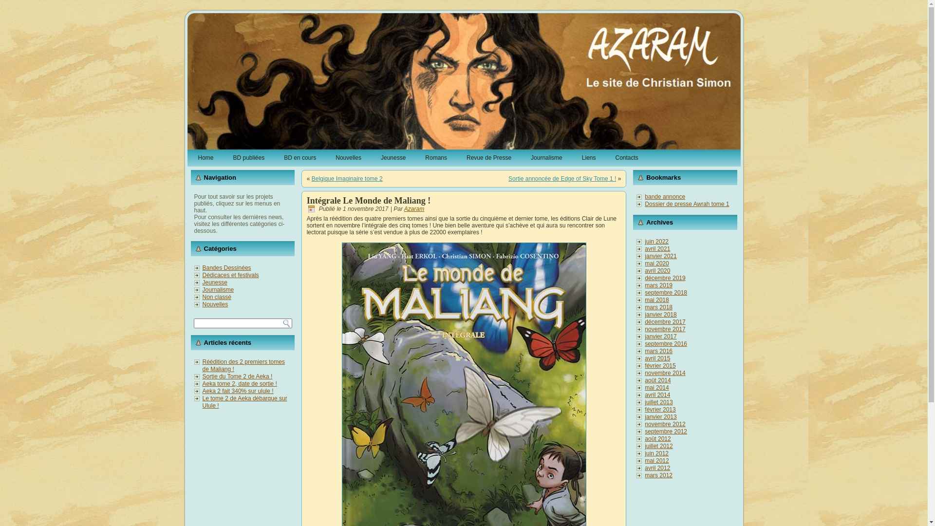 The width and height of the screenshot is (935, 526). What do you see at coordinates (658, 402) in the screenshot?
I see `juillet 2013` at bounding box center [658, 402].